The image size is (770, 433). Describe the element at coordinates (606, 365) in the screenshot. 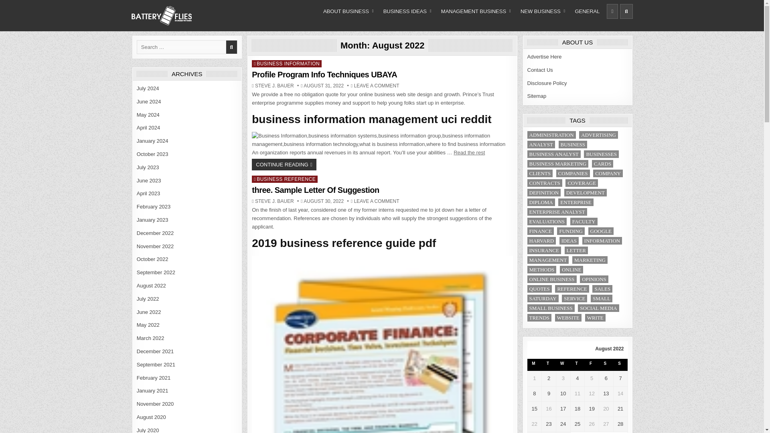

I see `Saturday` at that location.